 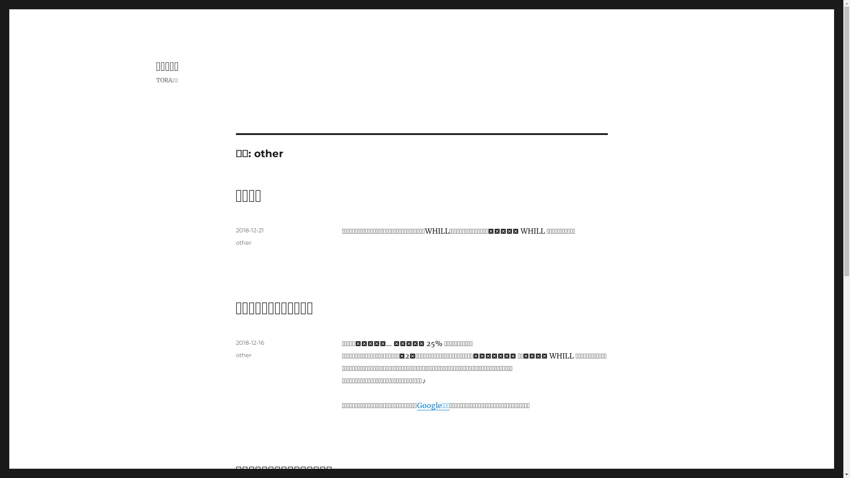 I want to click on other, so click(x=243, y=243).